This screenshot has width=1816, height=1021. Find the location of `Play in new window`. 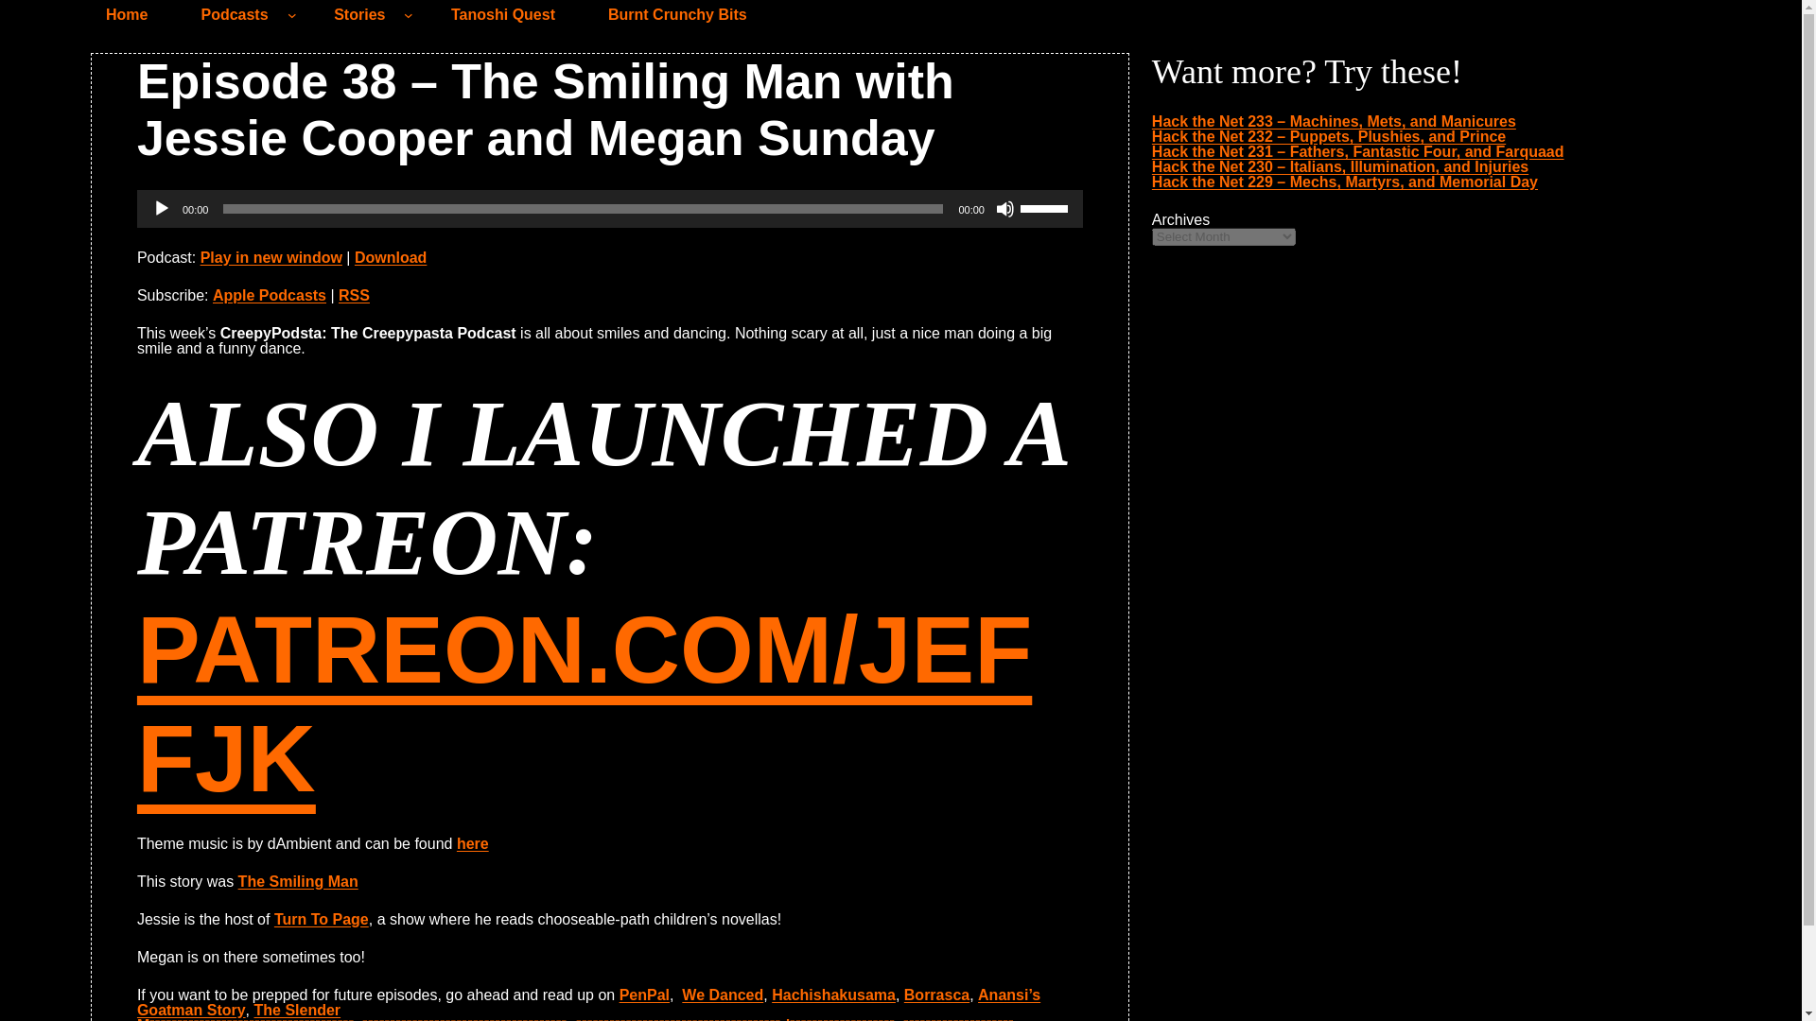

Play in new window is located at coordinates (271, 257).